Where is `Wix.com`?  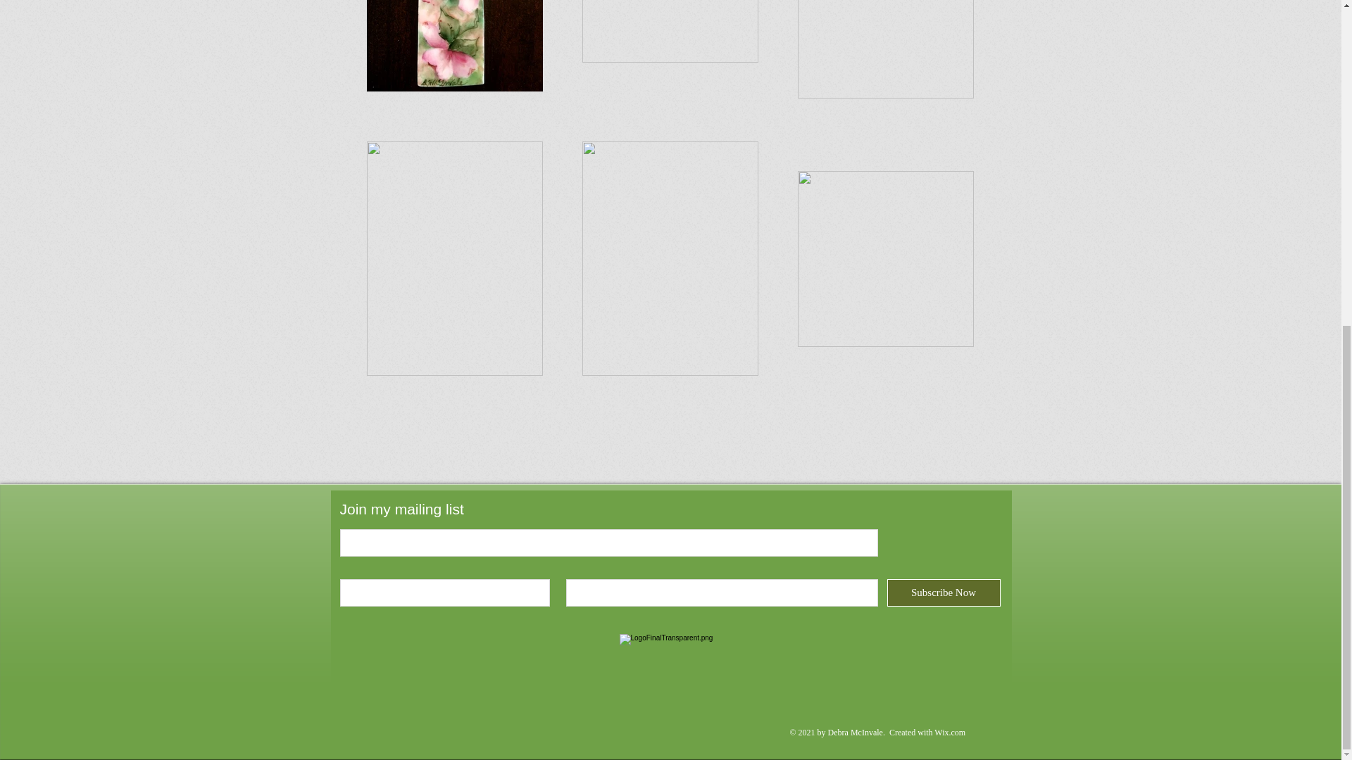
Wix.com is located at coordinates (949, 732).